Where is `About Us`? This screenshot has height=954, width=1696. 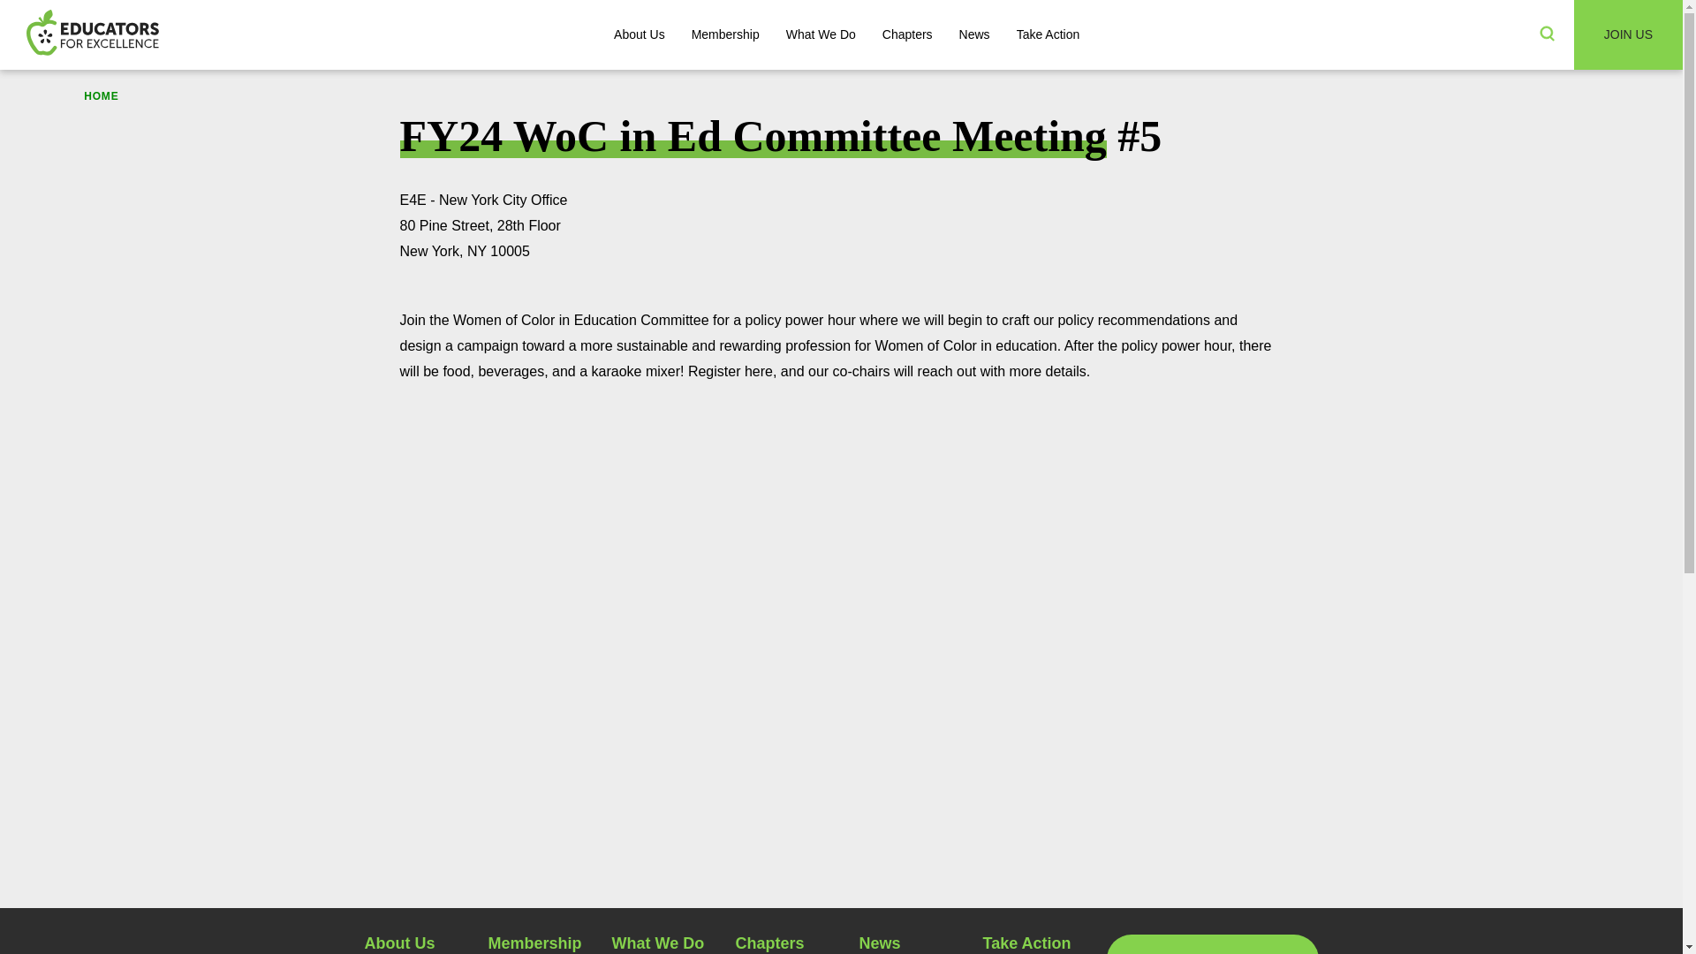
About Us is located at coordinates (640, 34).